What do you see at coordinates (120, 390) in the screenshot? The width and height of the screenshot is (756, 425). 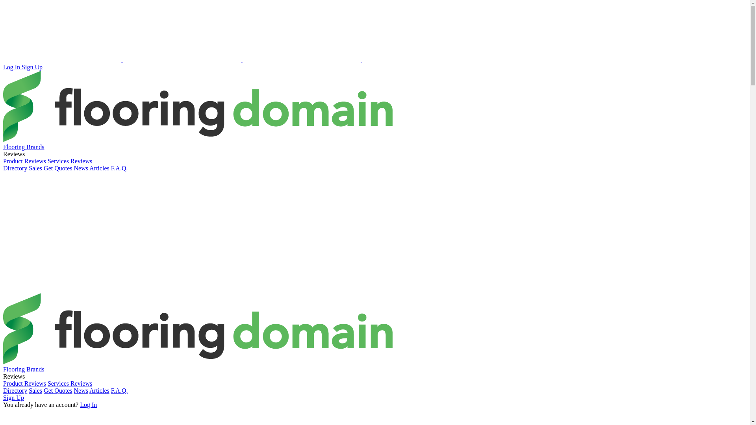 I see `F.A.Q.` at bounding box center [120, 390].